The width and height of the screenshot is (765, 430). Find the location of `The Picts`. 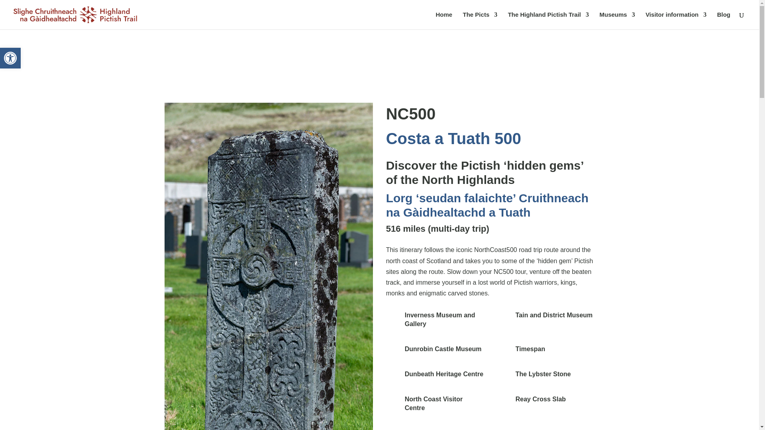

The Picts is located at coordinates (480, 21).